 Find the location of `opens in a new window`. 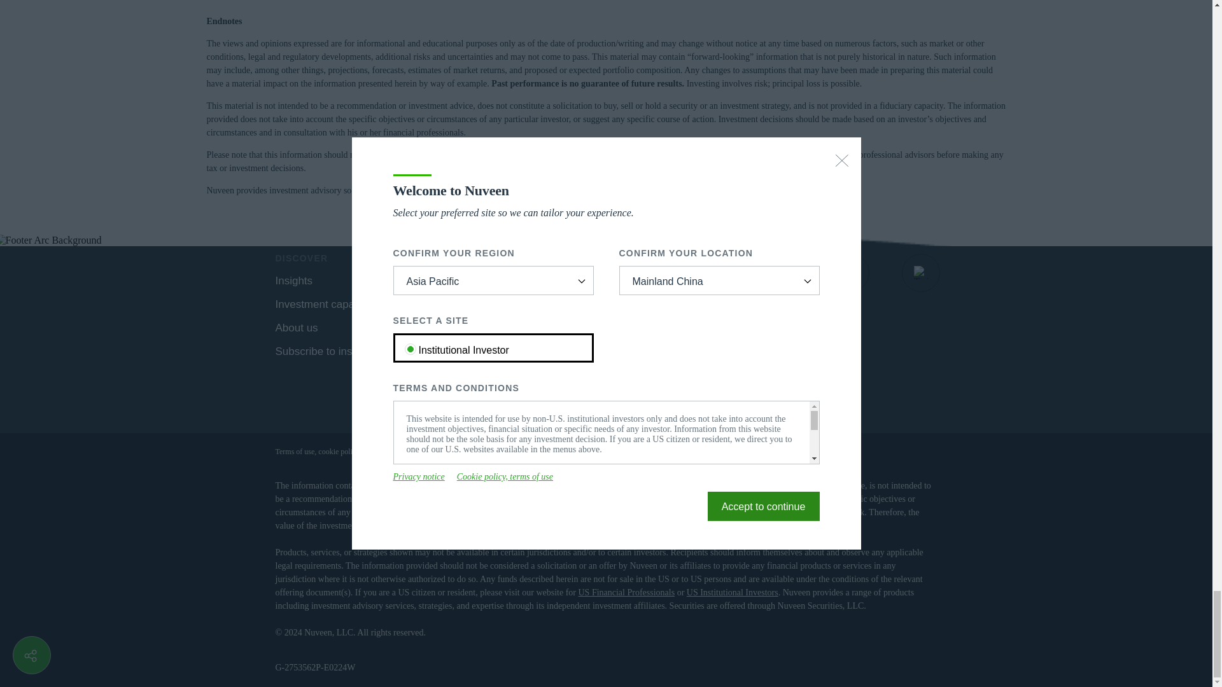

opens in a new window is located at coordinates (779, 272).